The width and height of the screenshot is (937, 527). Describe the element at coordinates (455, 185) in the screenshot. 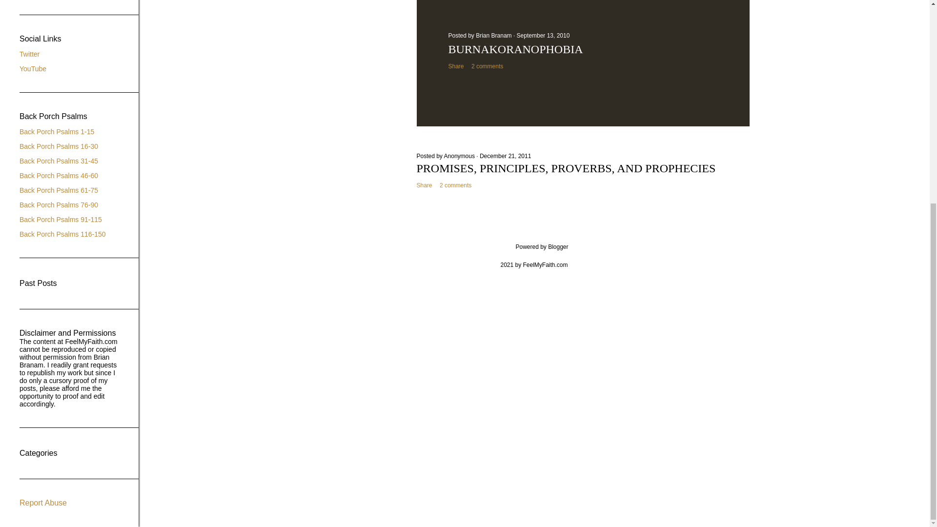

I see `2 comments` at that location.